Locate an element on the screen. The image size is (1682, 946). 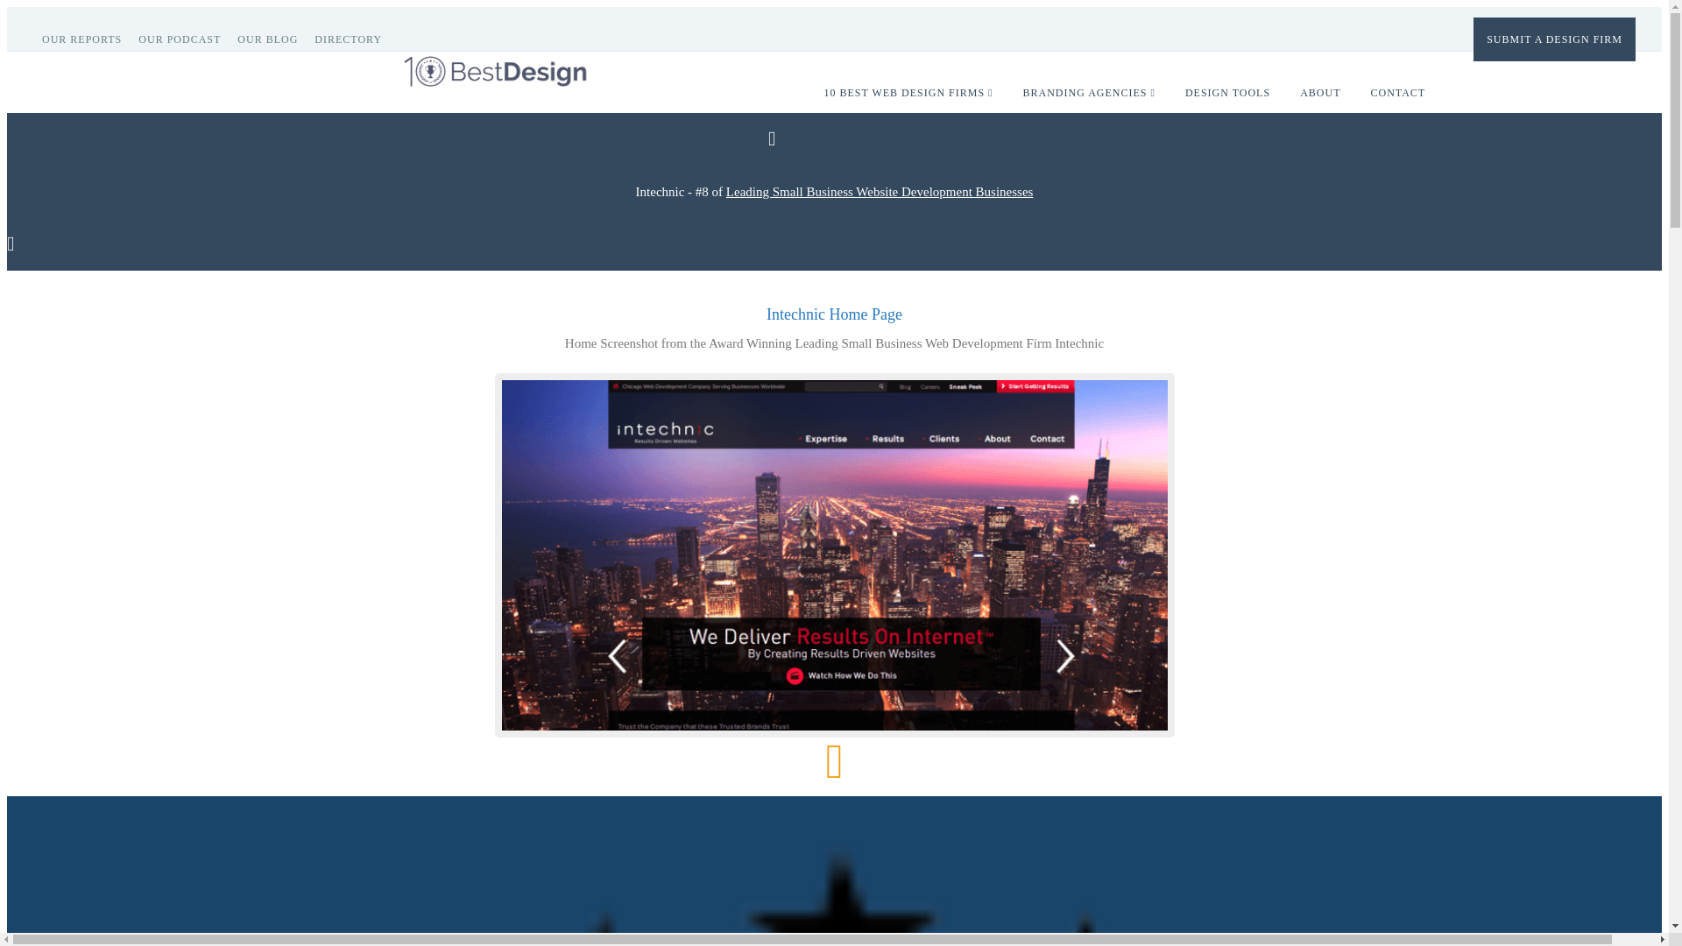
Best Small Business Website Design Companies is located at coordinates (880, 191).